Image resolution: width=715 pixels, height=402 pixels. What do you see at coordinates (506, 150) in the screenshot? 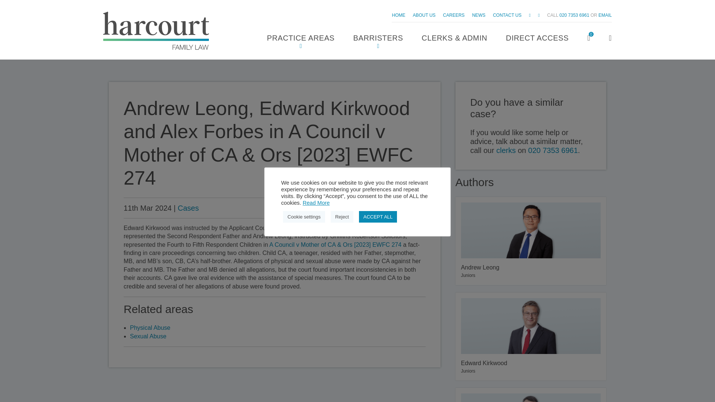
I see `clerks` at bounding box center [506, 150].